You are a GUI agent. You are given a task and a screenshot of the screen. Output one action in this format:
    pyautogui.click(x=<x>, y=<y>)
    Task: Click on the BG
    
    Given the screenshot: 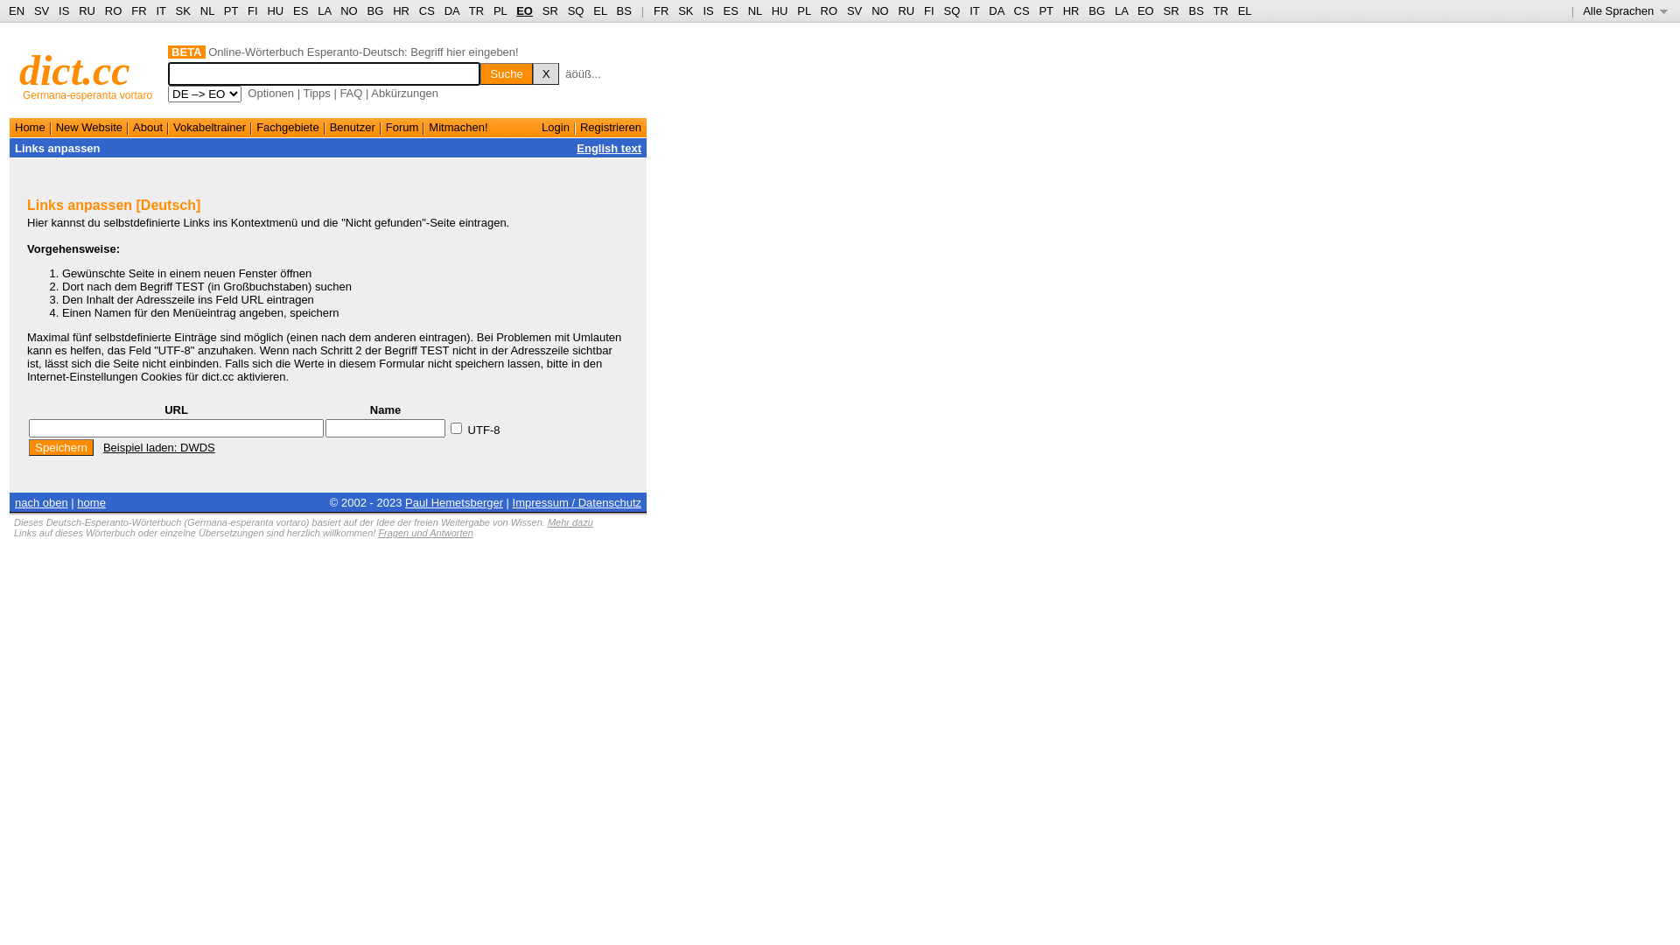 What is the action you would take?
    pyautogui.click(x=1097, y=10)
    